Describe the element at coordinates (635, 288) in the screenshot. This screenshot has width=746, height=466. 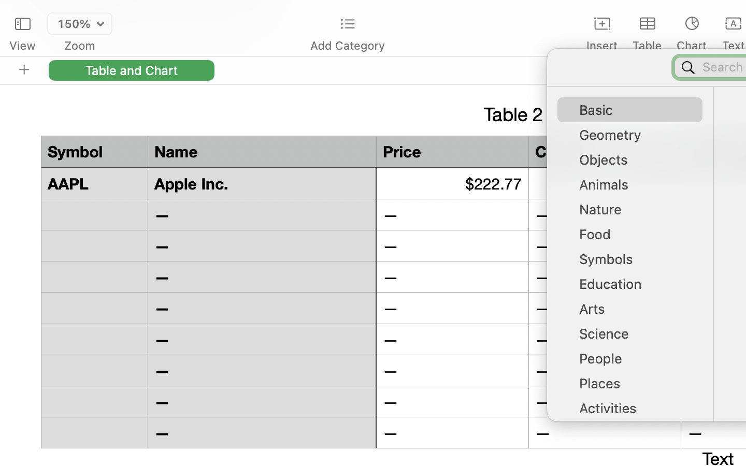
I see `Education` at that location.